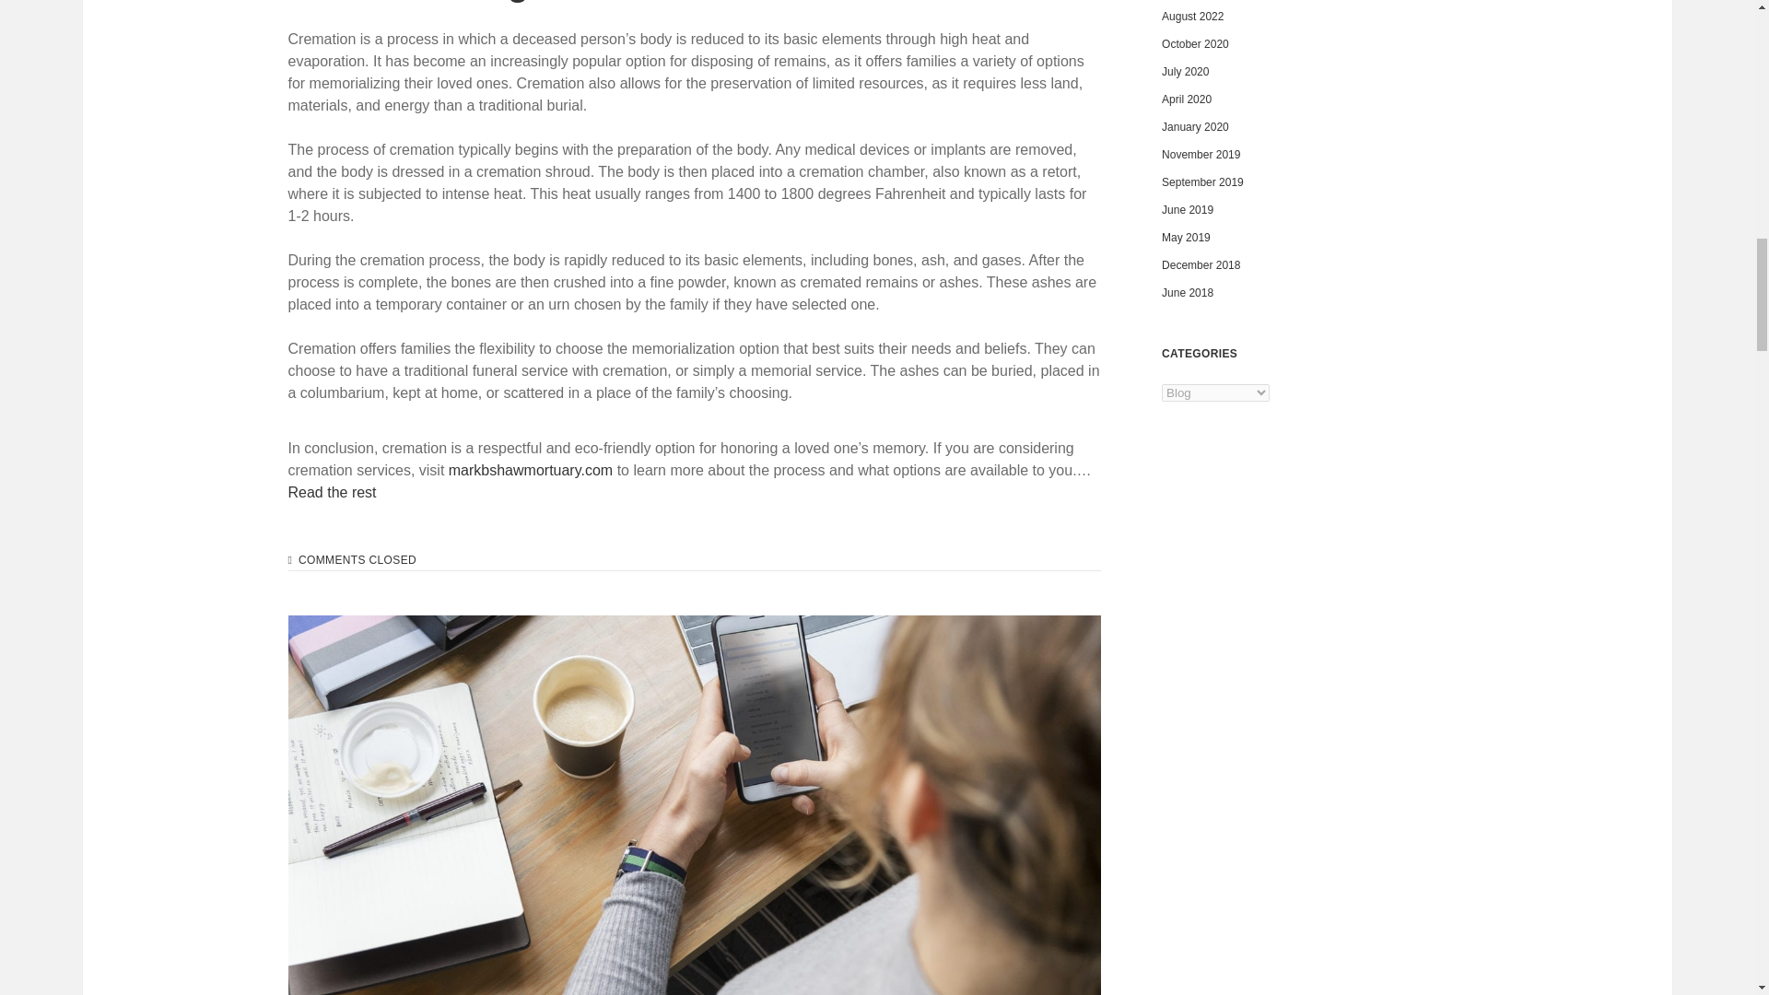  Describe the element at coordinates (531, 470) in the screenshot. I see `markbshawmortuary.com` at that location.